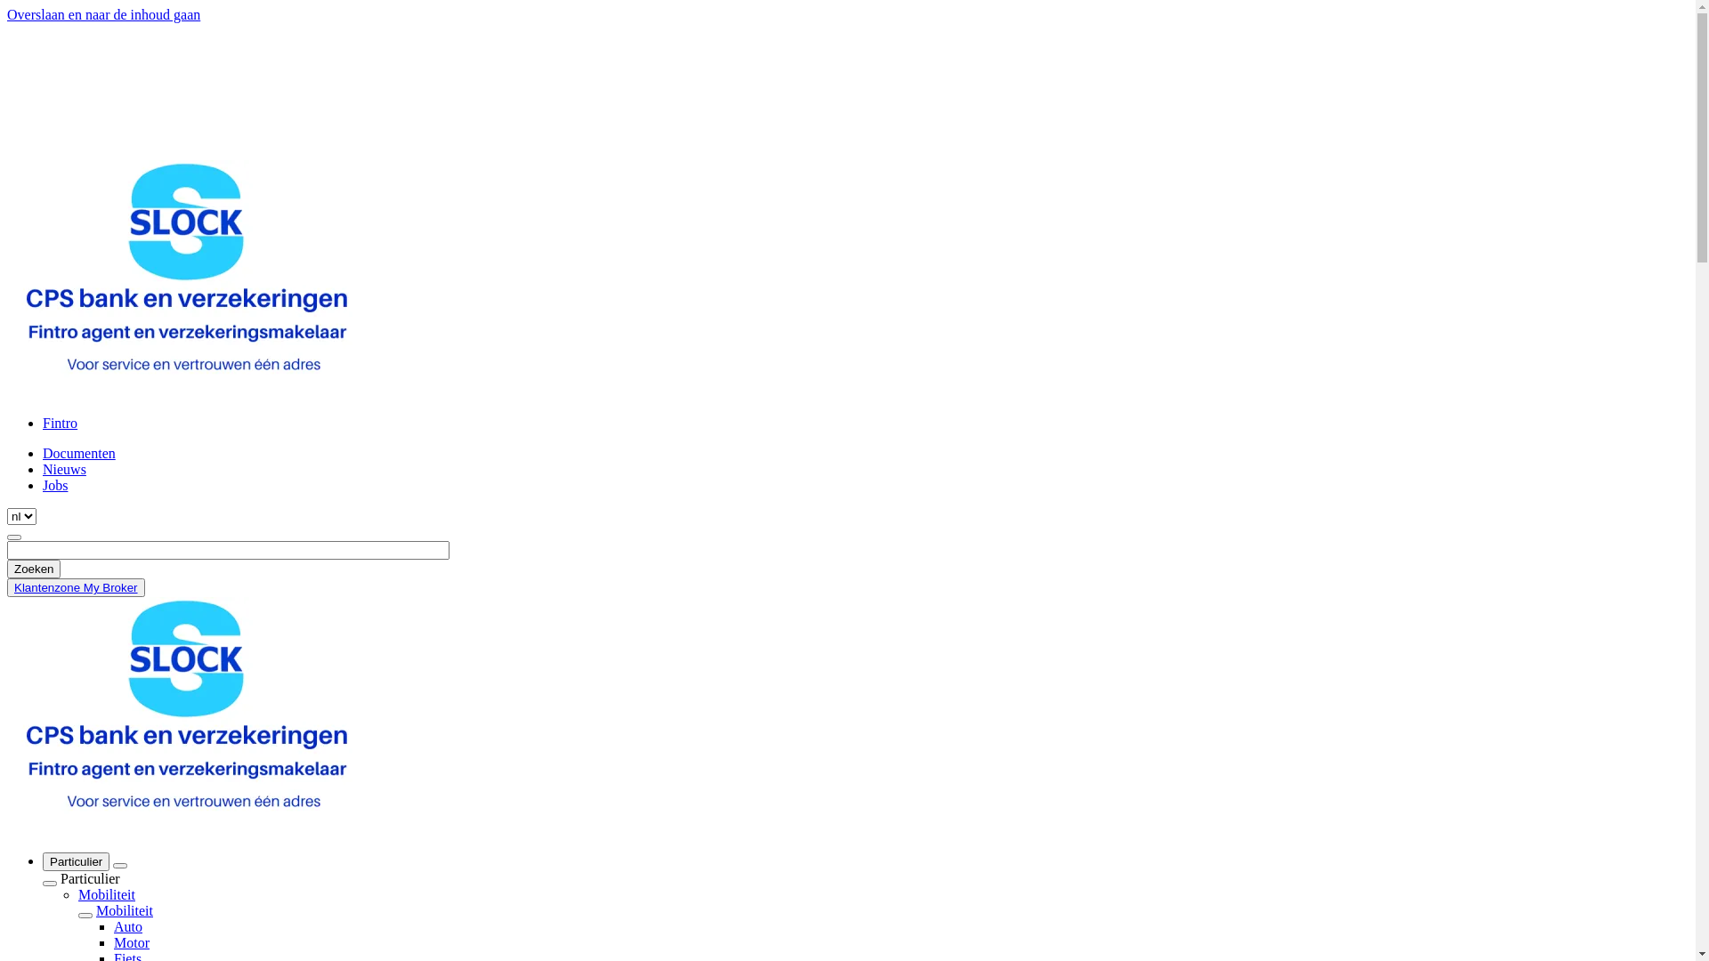 Image resolution: width=1709 pixels, height=961 pixels. I want to click on Motor, so click(132, 943).